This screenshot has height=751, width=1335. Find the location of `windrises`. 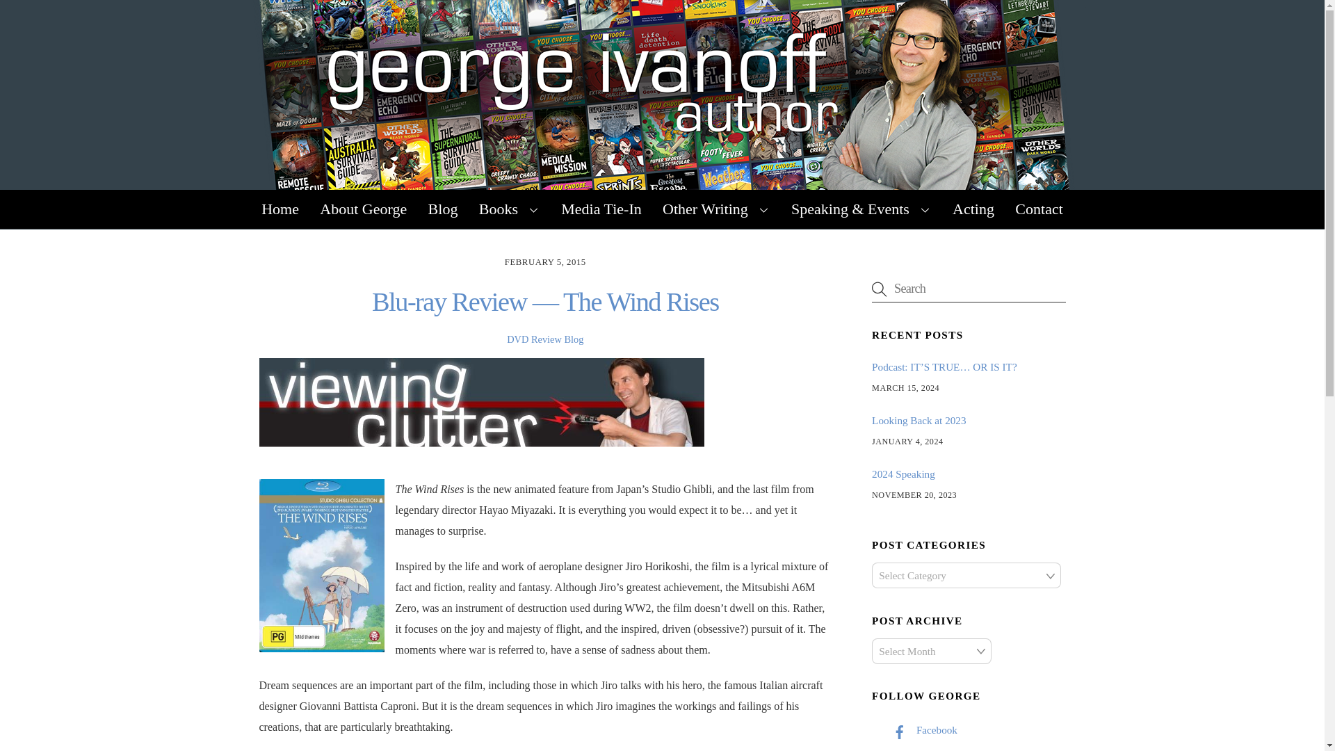

windrises is located at coordinates (321, 566).